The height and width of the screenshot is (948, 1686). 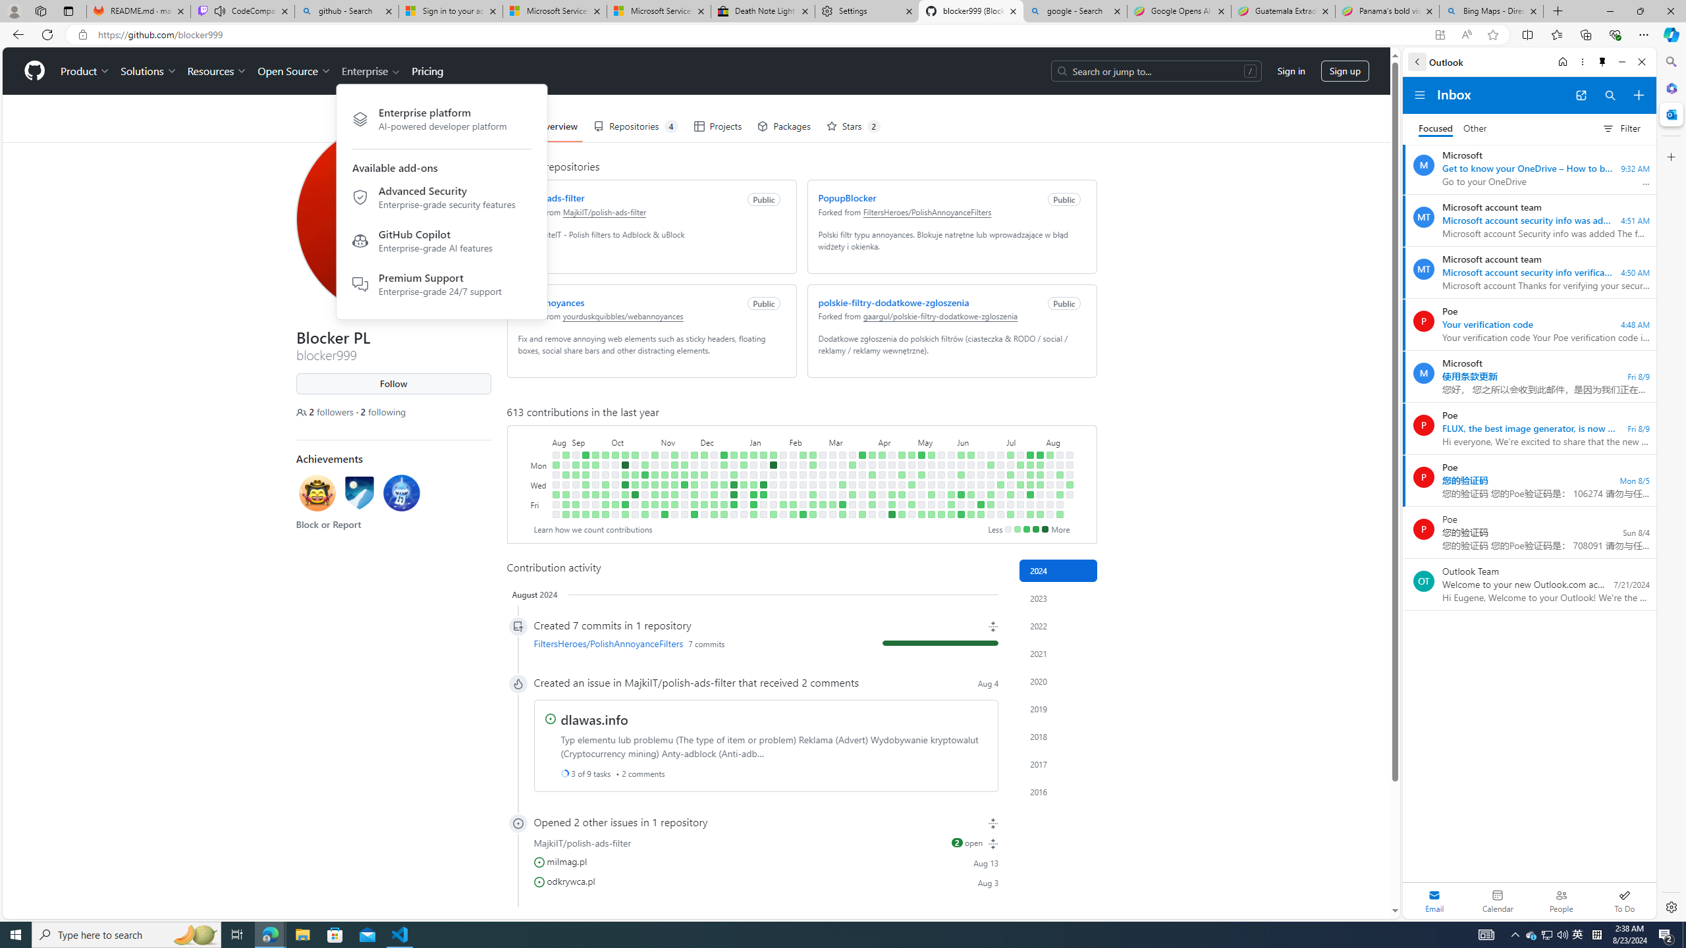 What do you see at coordinates (763, 465) in the screenshot?
I see `No contributions on January 15th.` at bounding box center [763, 465].